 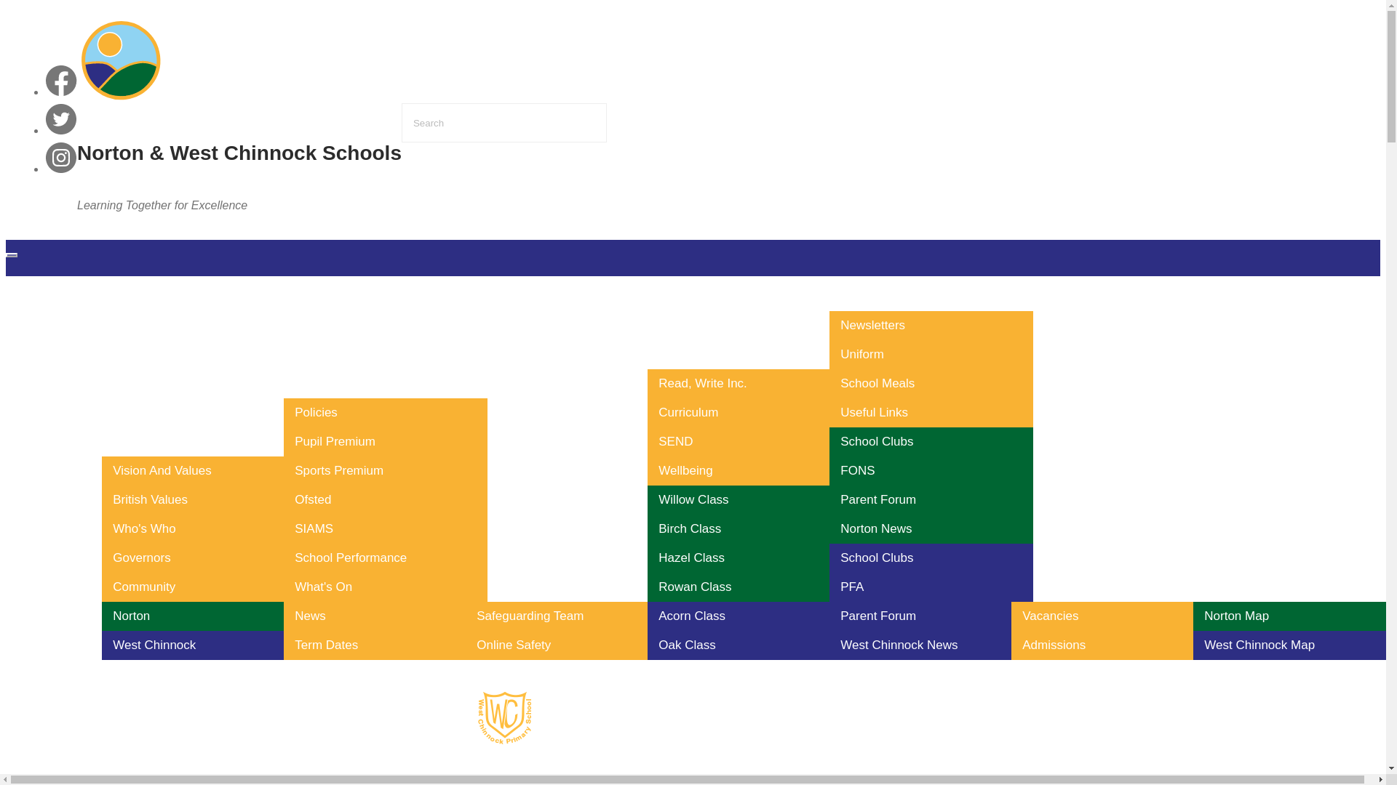 I want to click on Wellbeing, so click(x=749, y=471).